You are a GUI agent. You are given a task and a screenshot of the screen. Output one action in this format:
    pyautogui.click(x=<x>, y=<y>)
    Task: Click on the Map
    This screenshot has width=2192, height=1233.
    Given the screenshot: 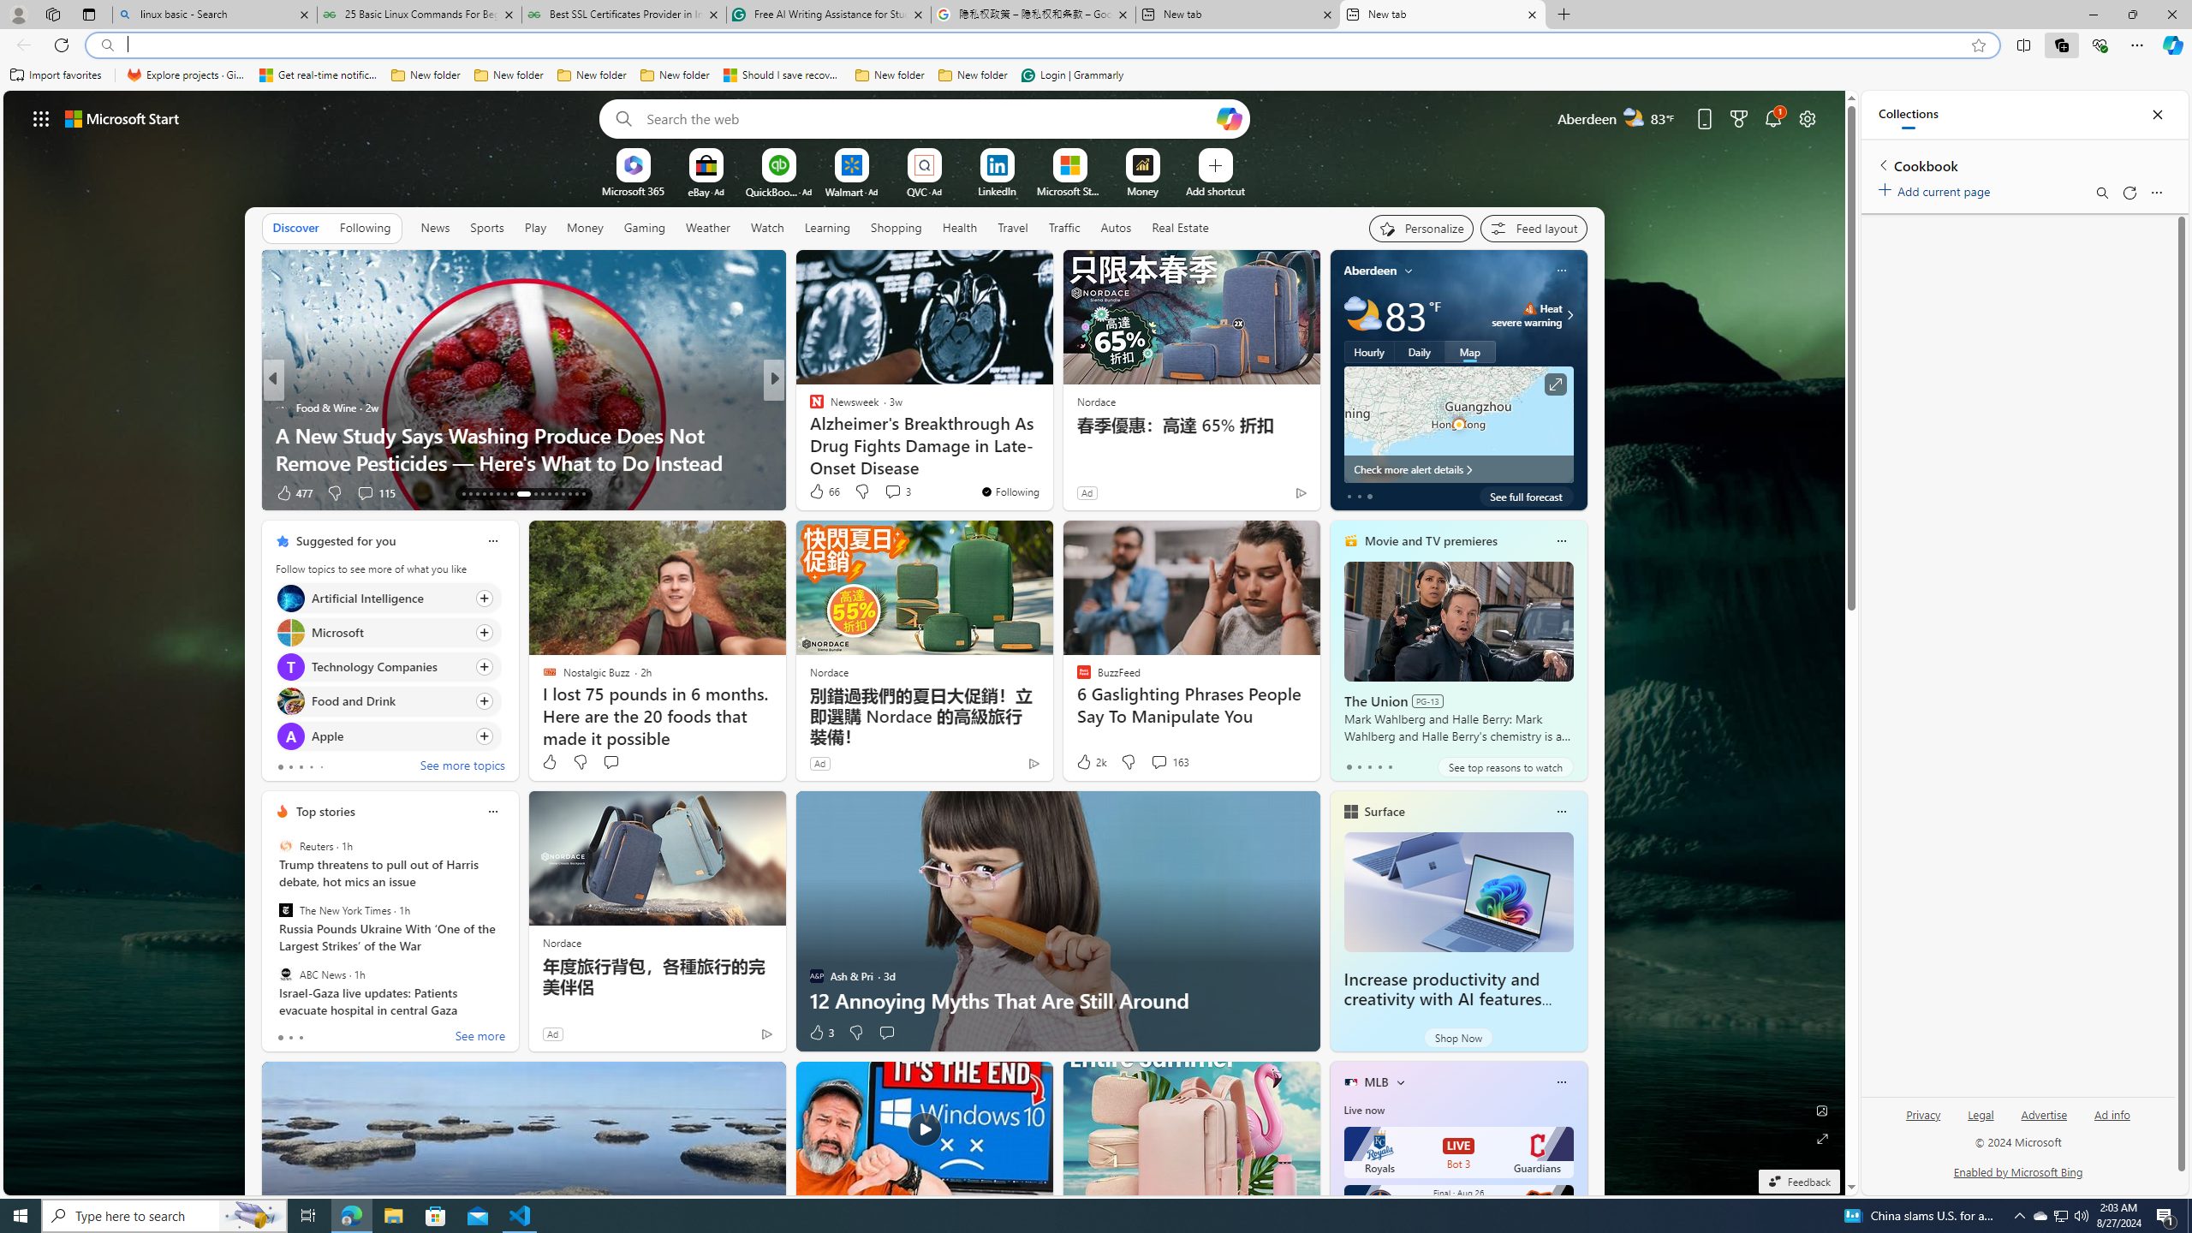 What is the action you would take?
    pyautogui.click(x=1469, y=351)
    